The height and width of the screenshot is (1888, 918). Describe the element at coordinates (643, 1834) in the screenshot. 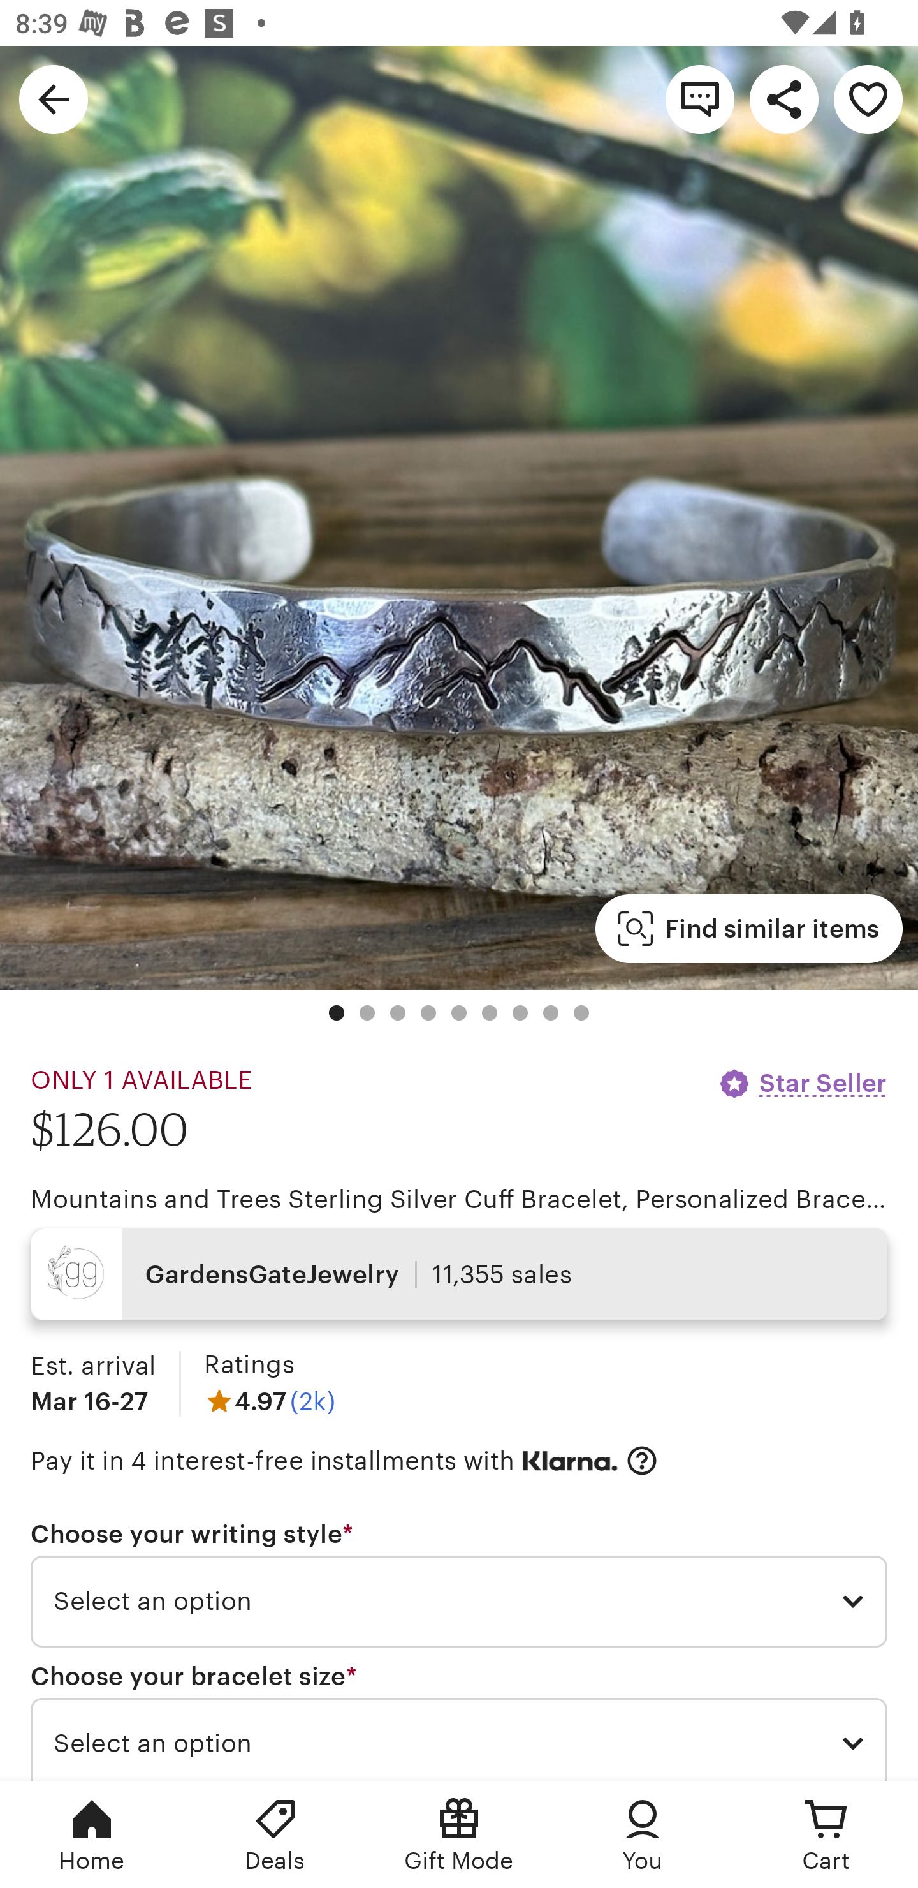

I see `You` at that location.